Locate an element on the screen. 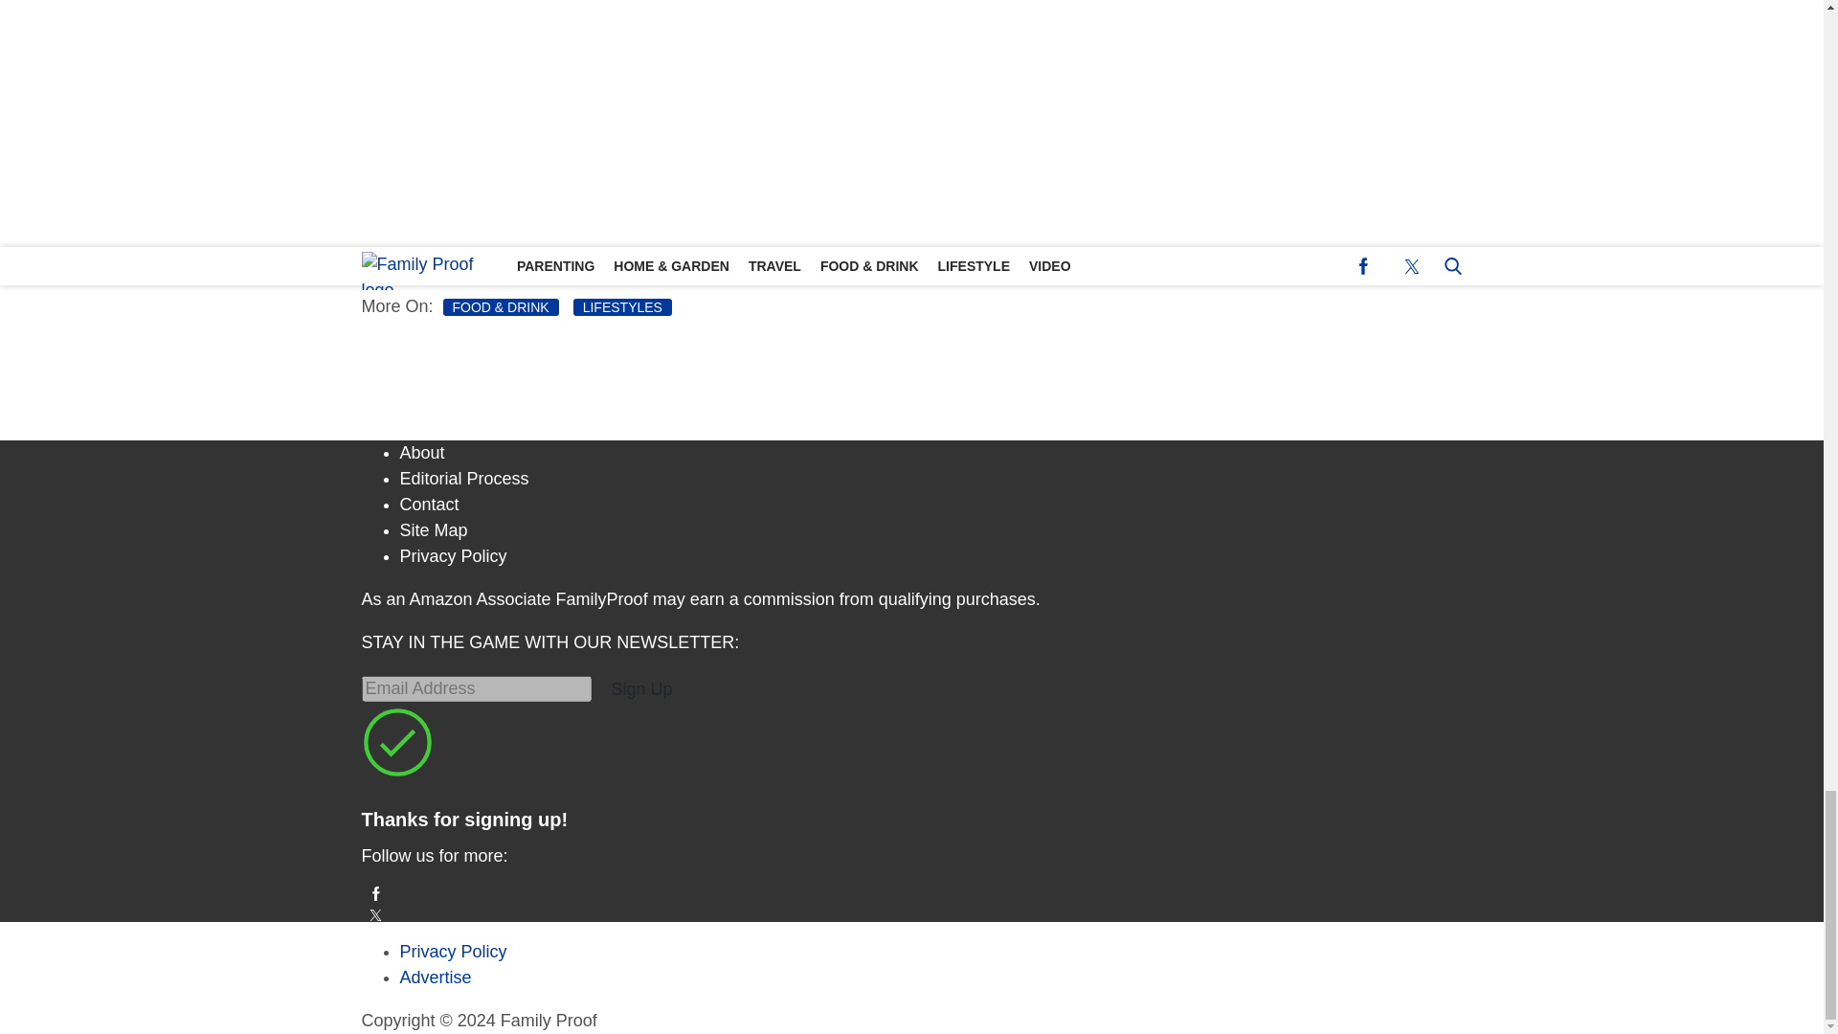  Advertise is located at coordinates (437, 977).